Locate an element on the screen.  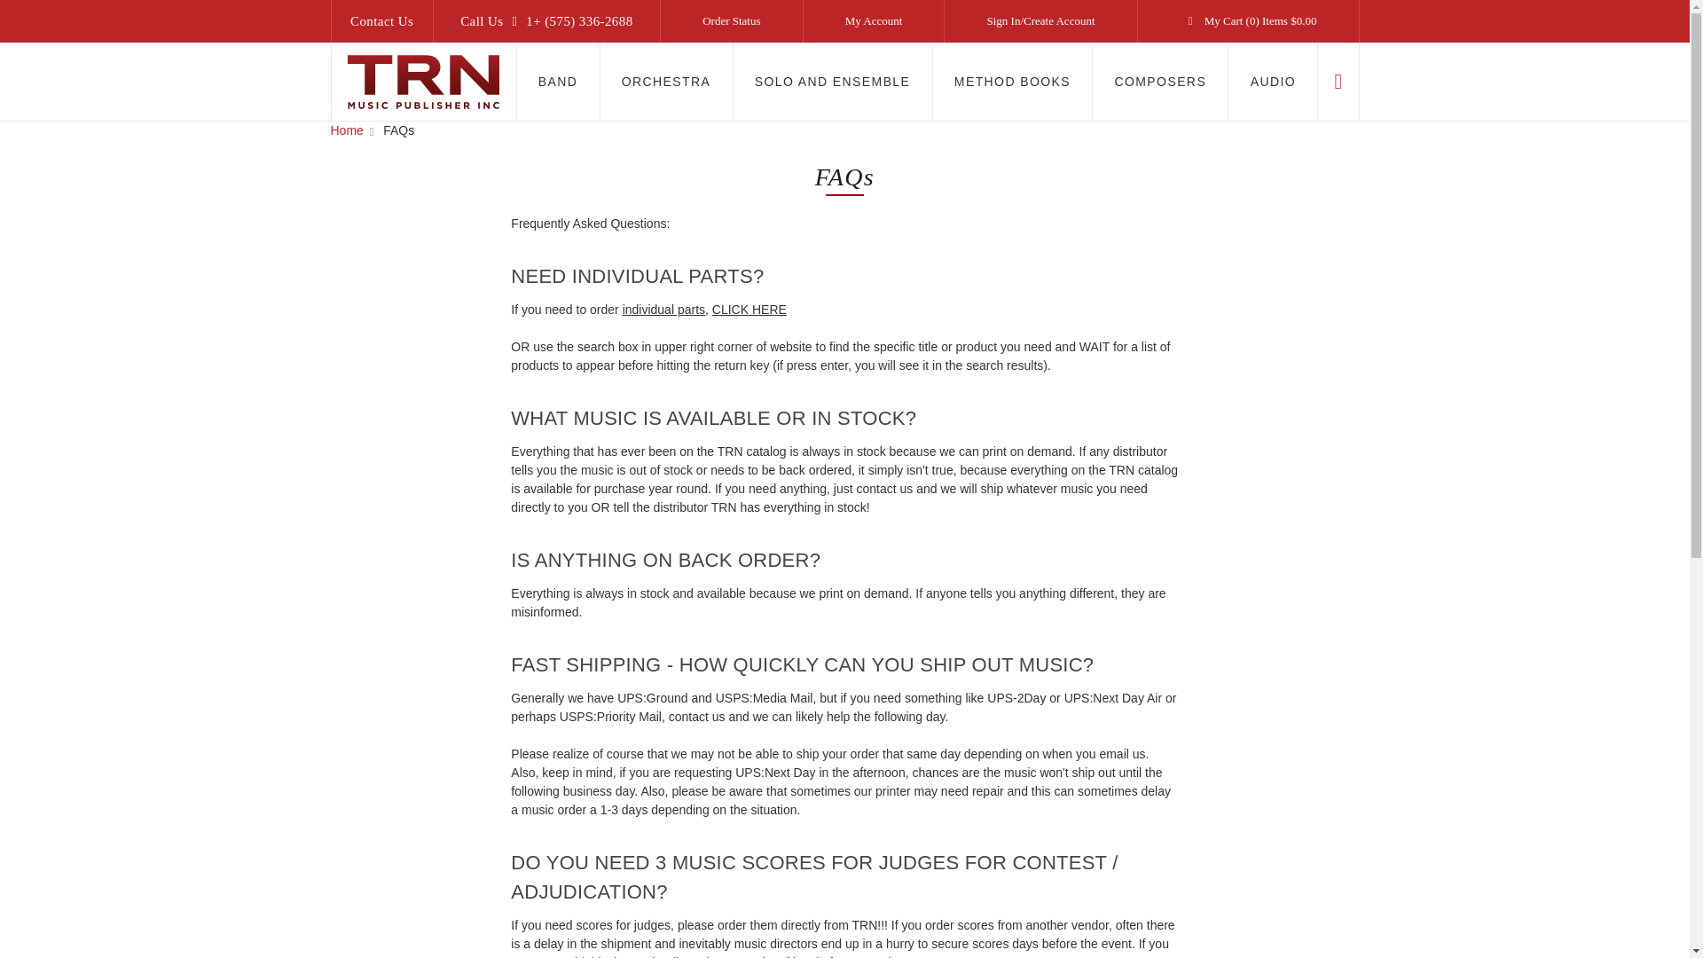
Contact Us is located at coordinates (381, 21).